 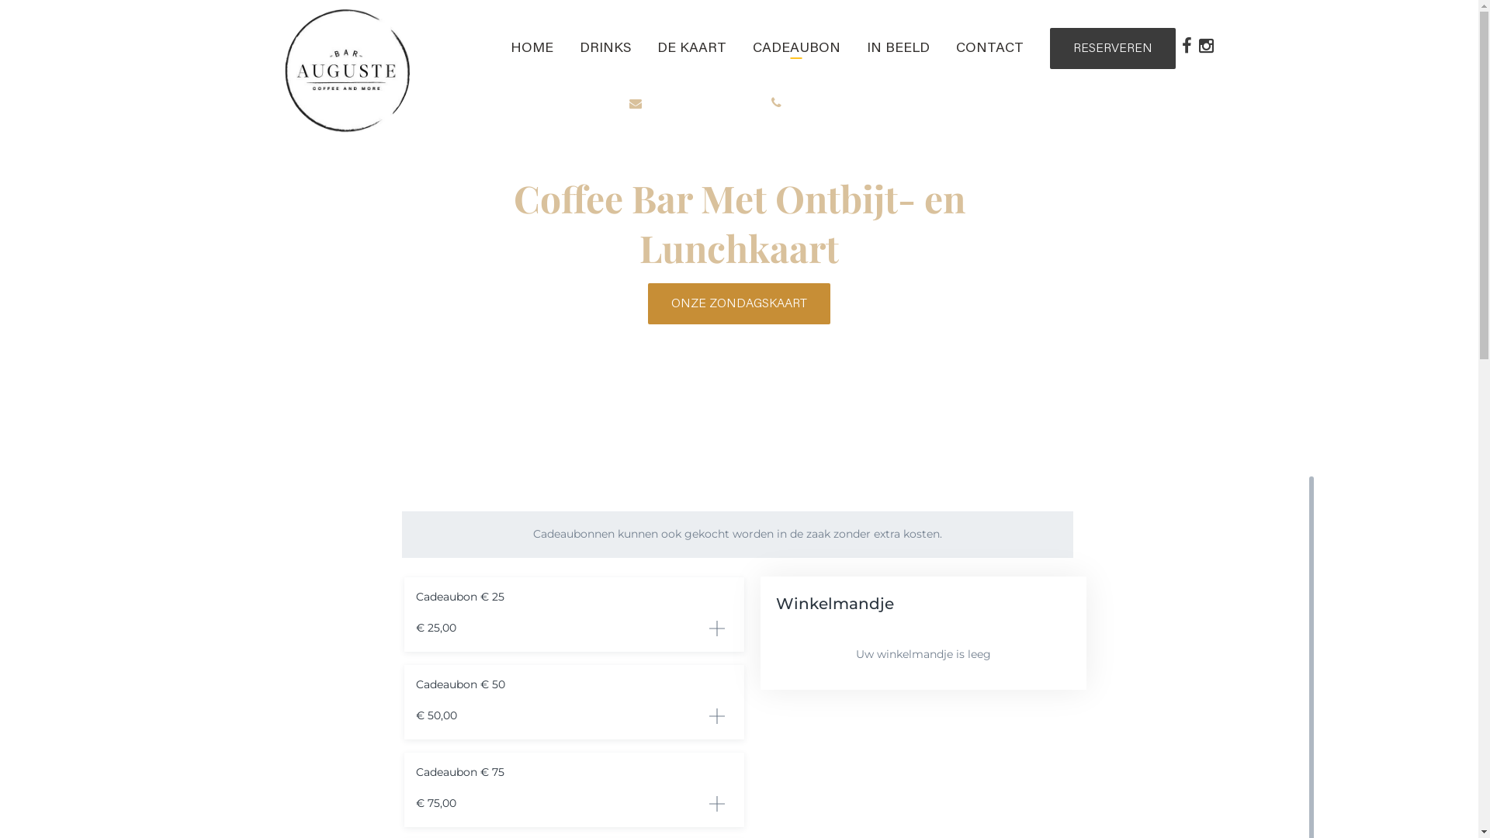 I want to click on CONTACT, so click(x=990, y=49).